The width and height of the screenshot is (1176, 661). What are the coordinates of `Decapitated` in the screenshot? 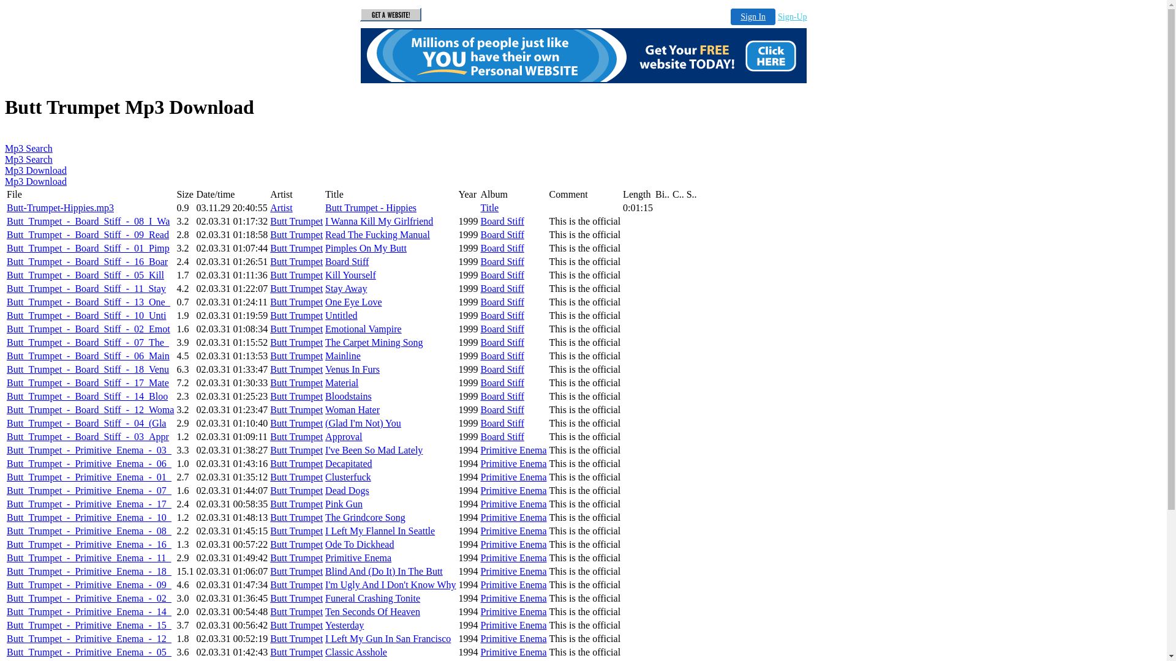 It's located at (349, 464).